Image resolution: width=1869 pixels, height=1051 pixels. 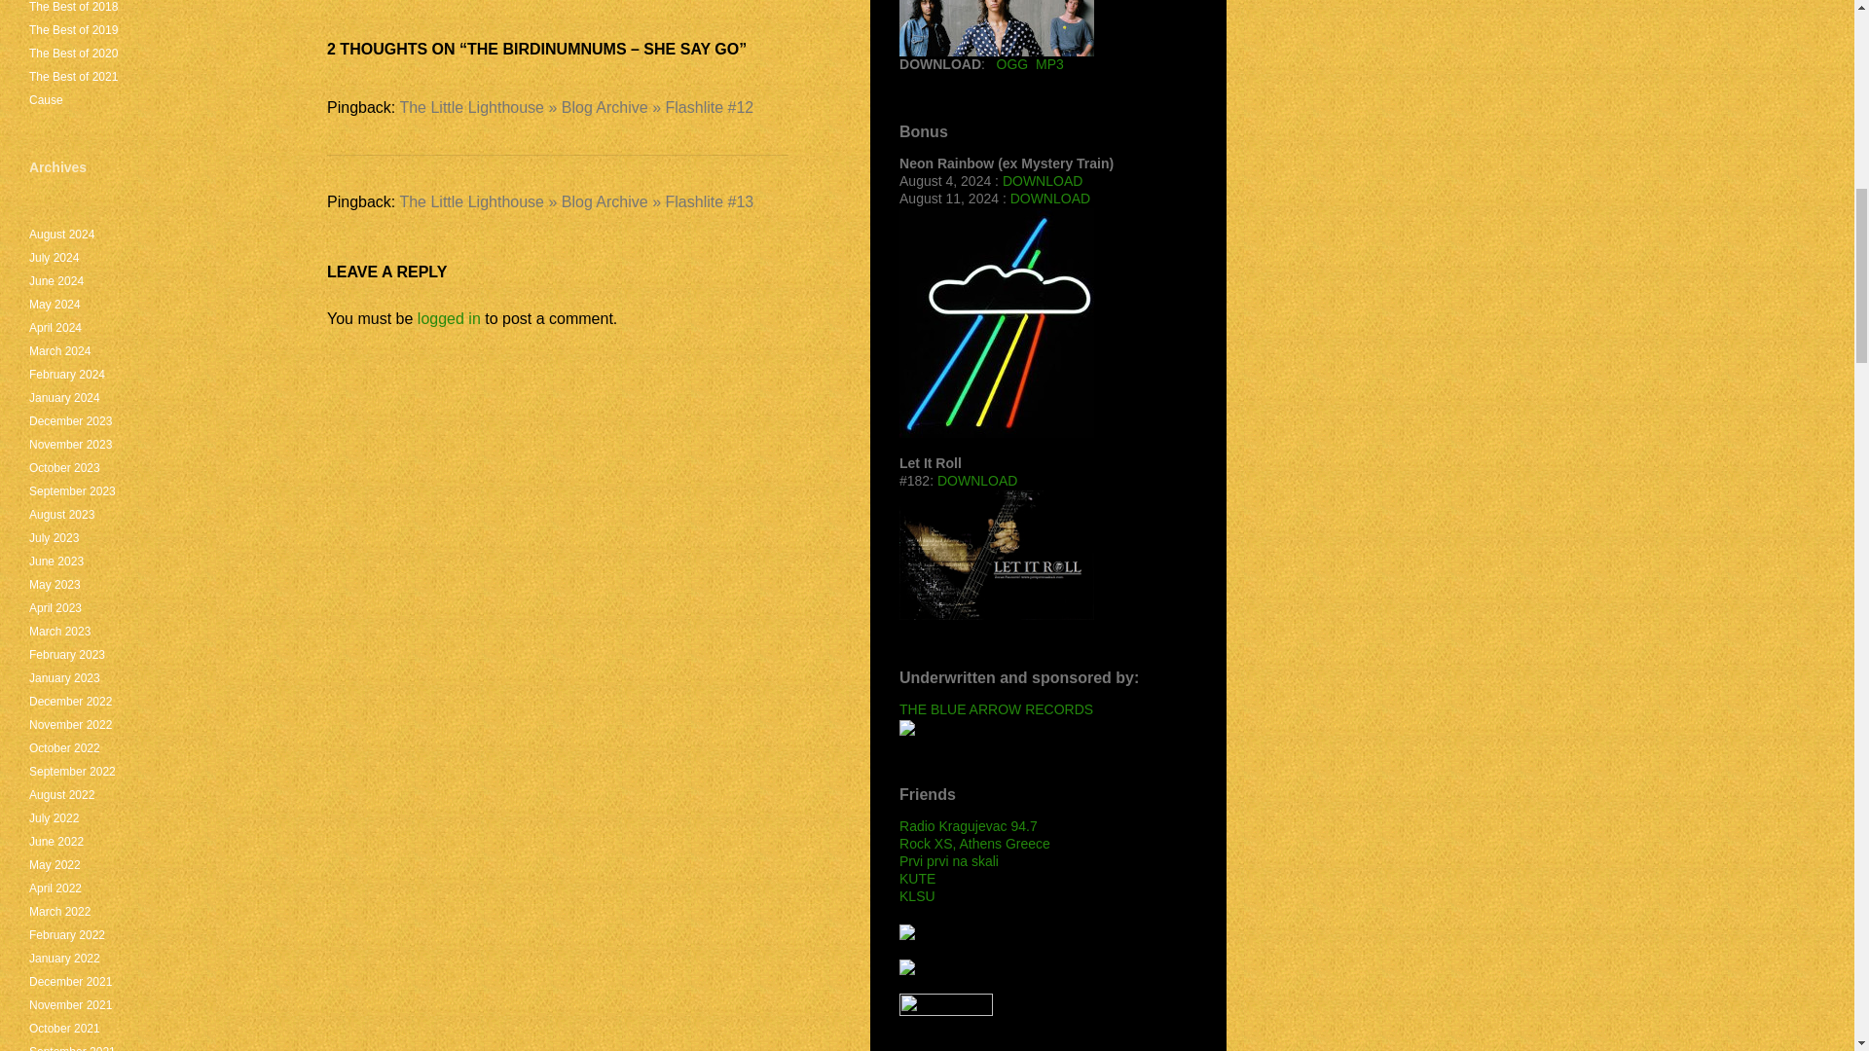 What do you see at coordinates (968, 826) in the screenshot?
I see `Radio Kragujevac 94.7` at bounding box center [968, 826].